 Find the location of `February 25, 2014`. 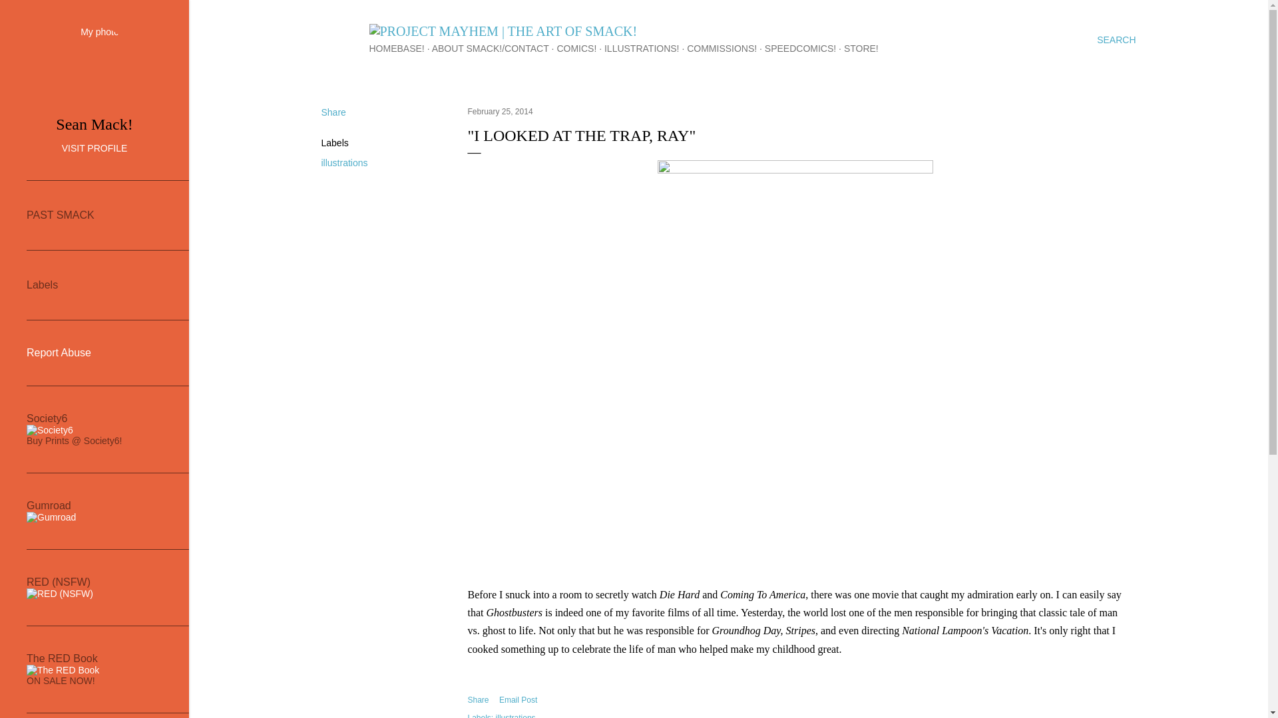

February 25, 2014 is located at coordinates (500, 111).